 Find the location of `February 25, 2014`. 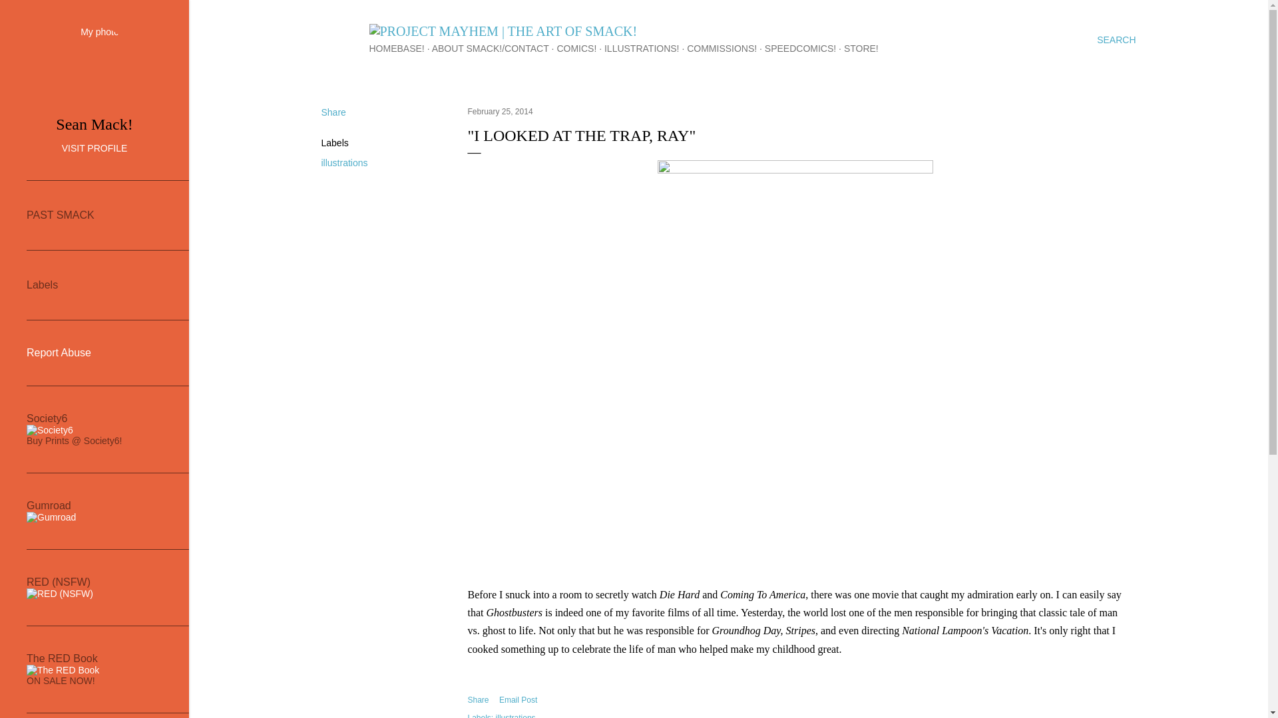

February 25, 2014 is located at coordinates (500, 111).